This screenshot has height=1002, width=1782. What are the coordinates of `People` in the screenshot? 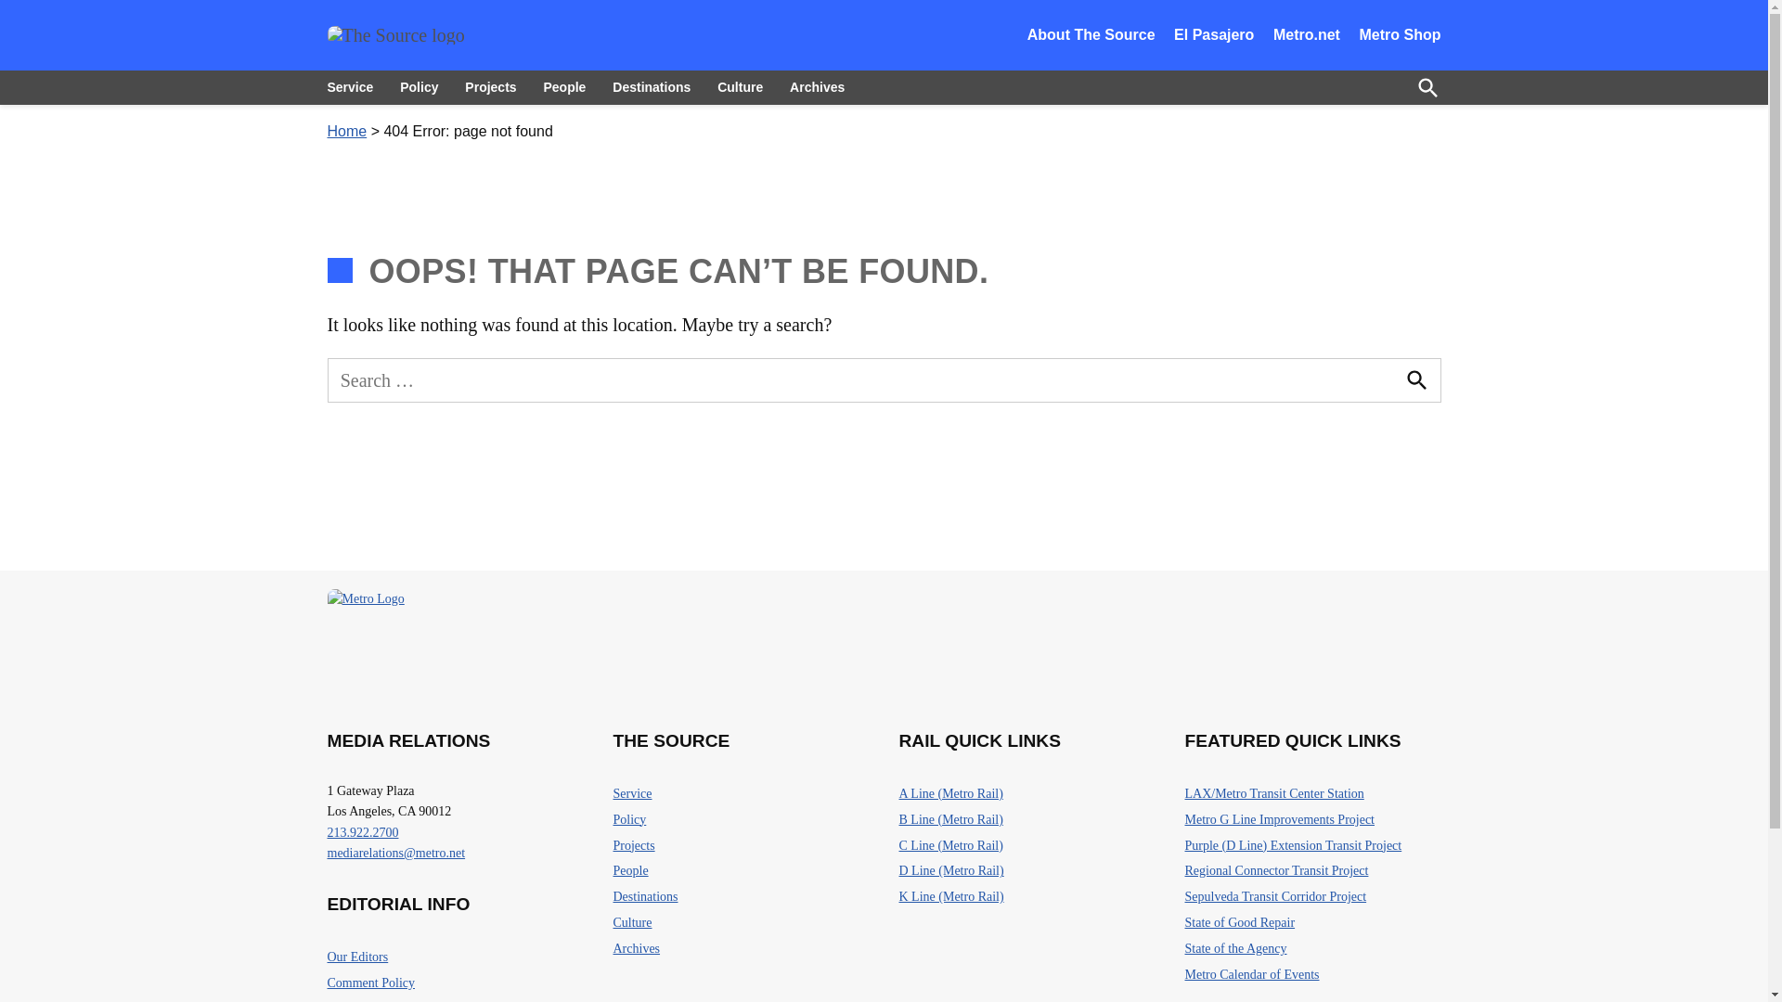 It's located at (564, 87).